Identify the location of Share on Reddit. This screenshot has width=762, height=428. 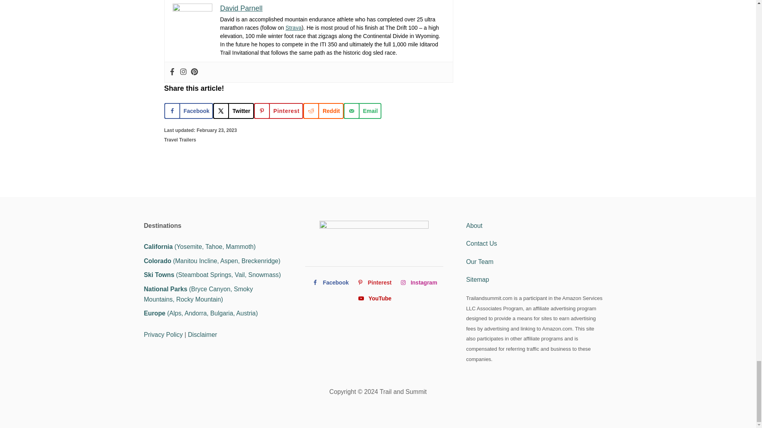
(323, 111).